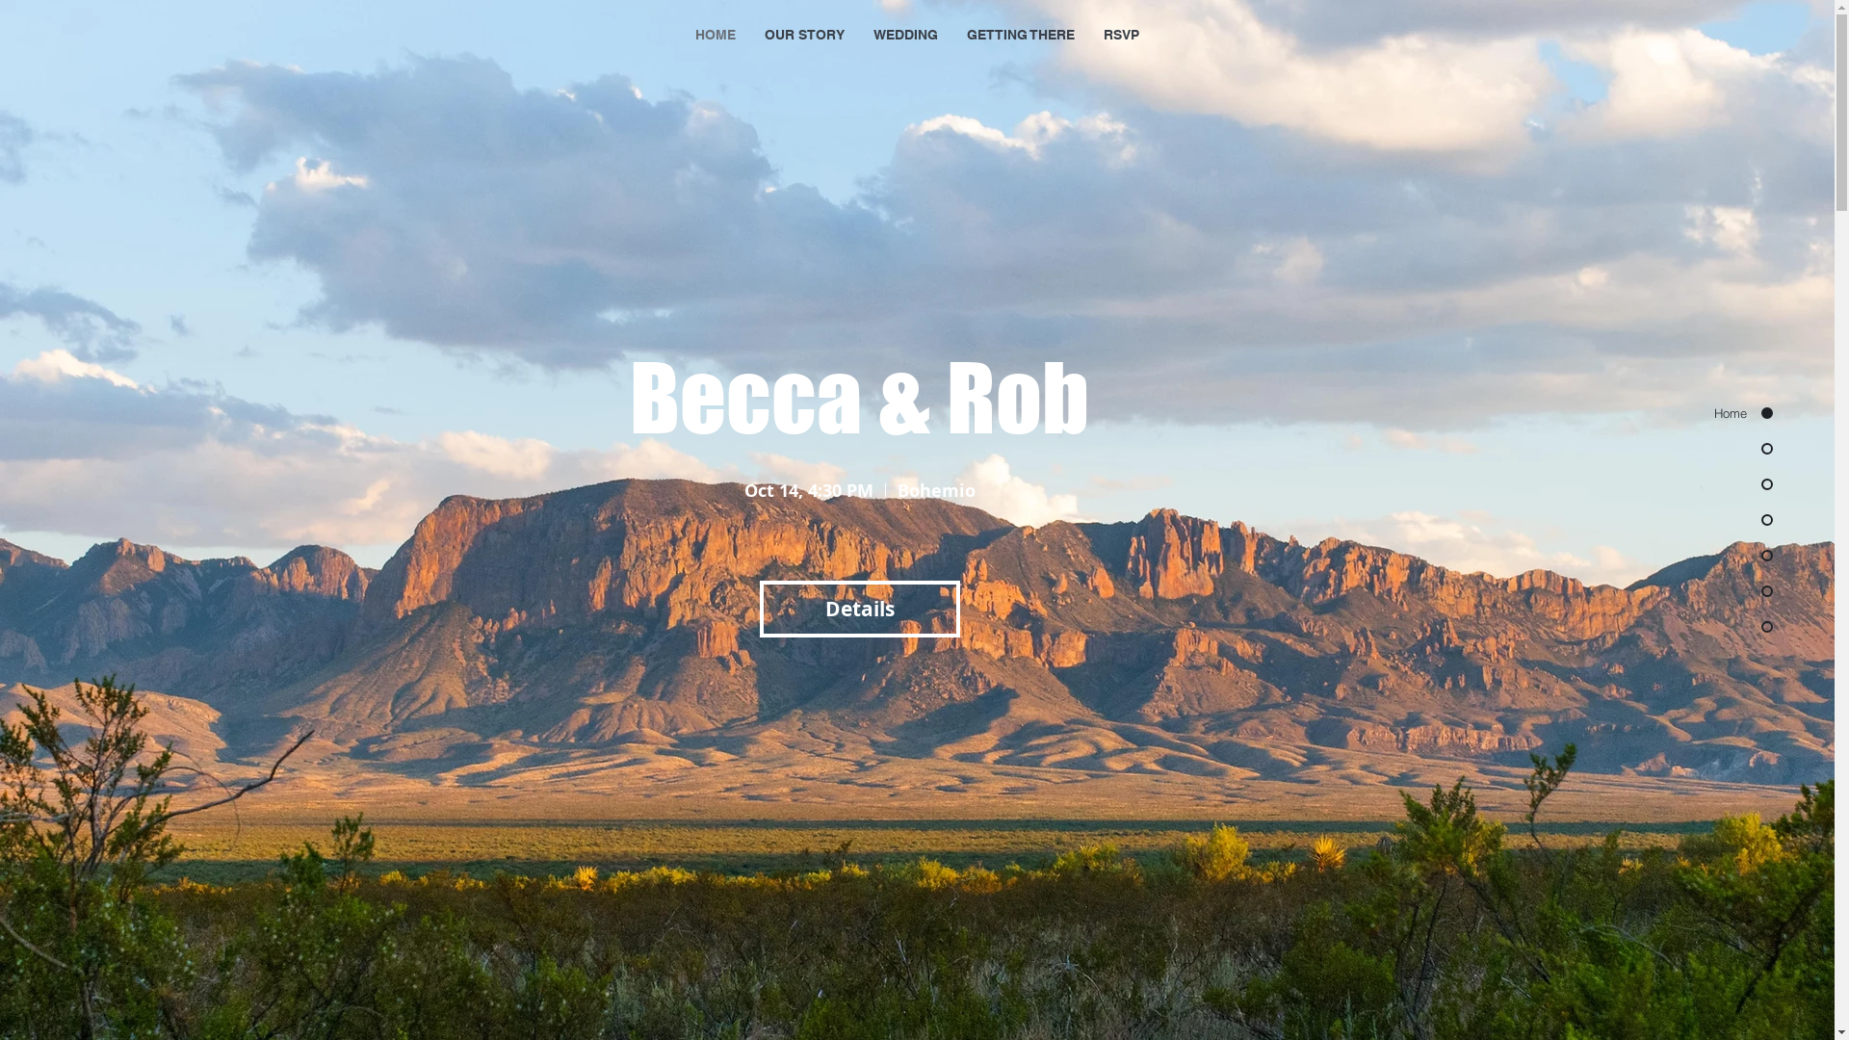 The width and height of the screenshot is (1849, 1040). What do you see at coordinates (905, 35) in the screenshot?
I see `WEDDING` at bounding box center [905, 35].